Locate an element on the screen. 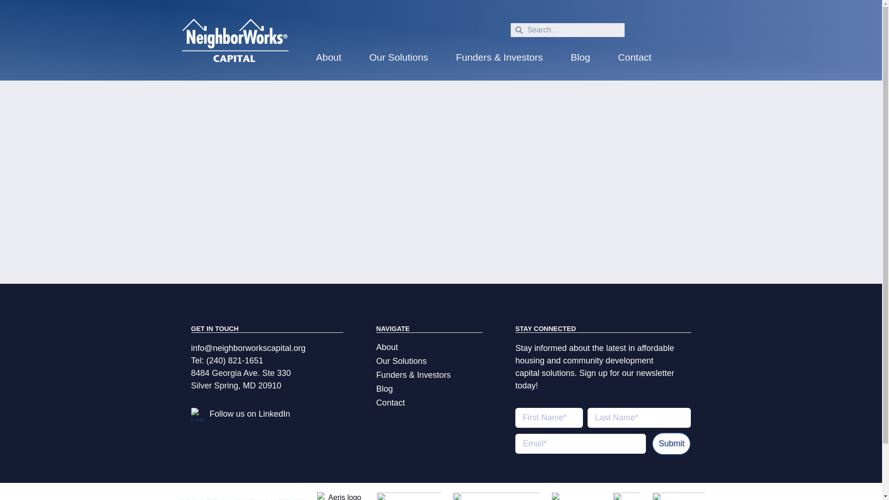 Image resolution: width=889 pixels, height=500 pixels. Submit is located at coordinates (671, 444).